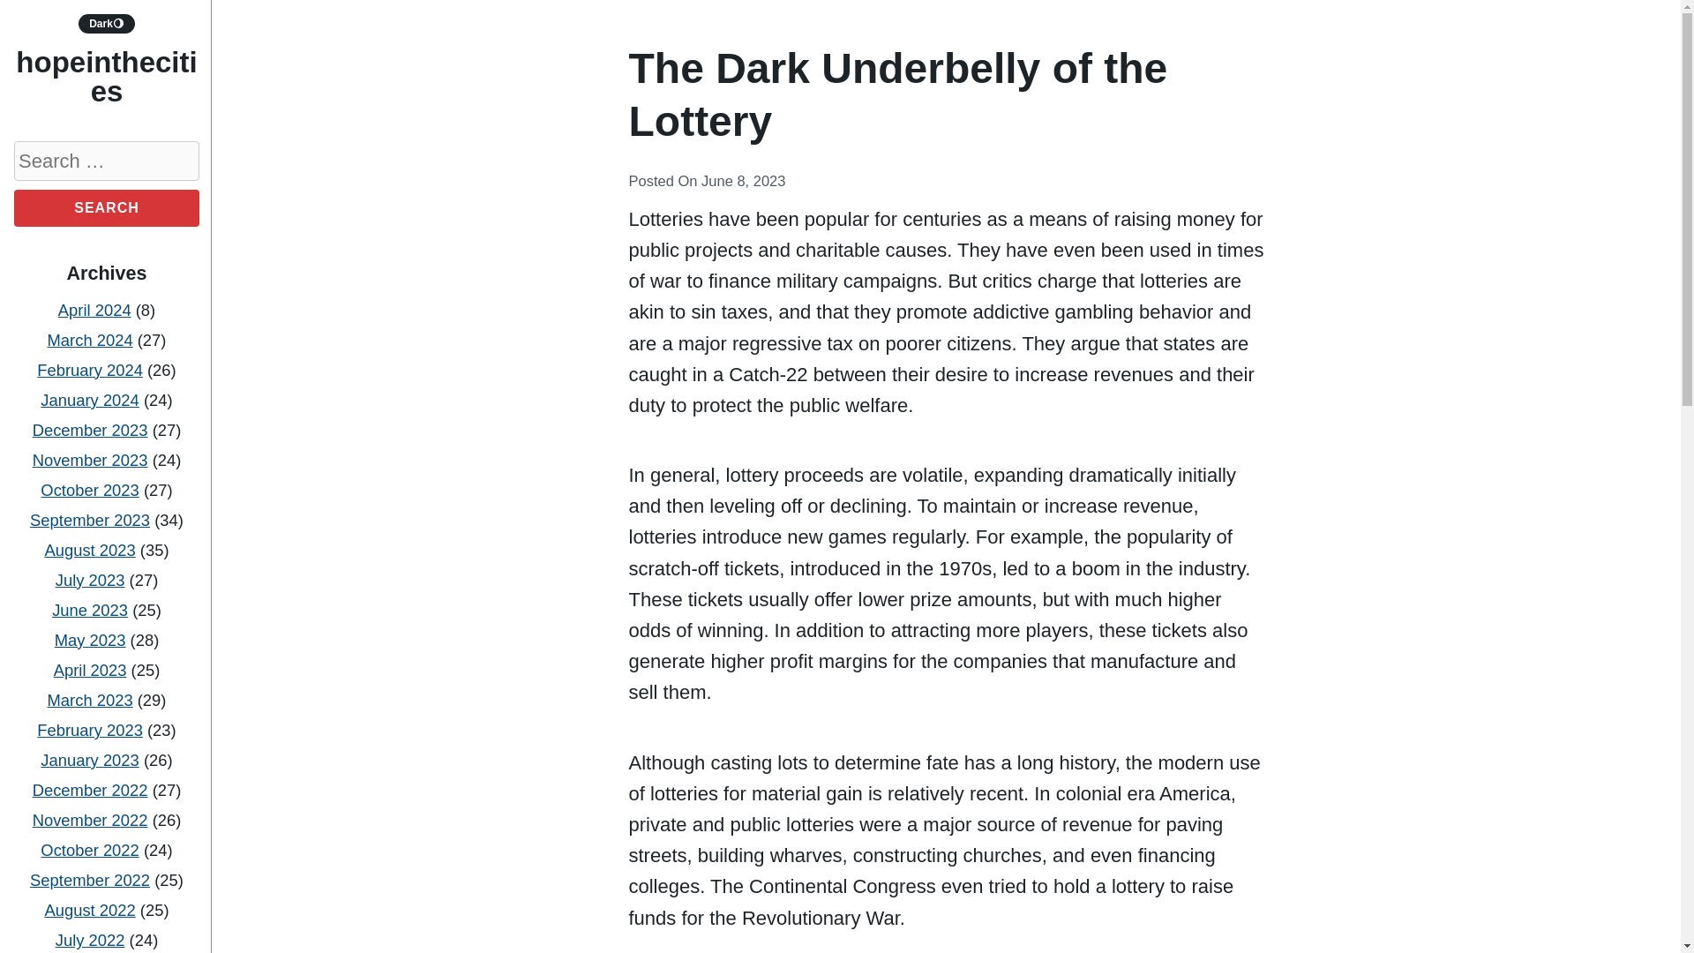  Describe the element at coordinates (90, 580) in the screenshot. I see `July 2023` at that location.